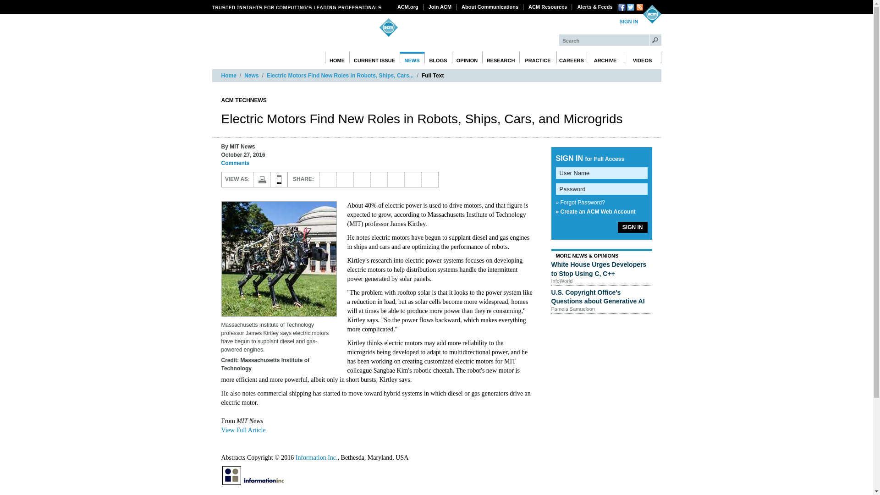 The image size is (880, 495). I want to click on CURRENT ISSUE, so click(375, 58).